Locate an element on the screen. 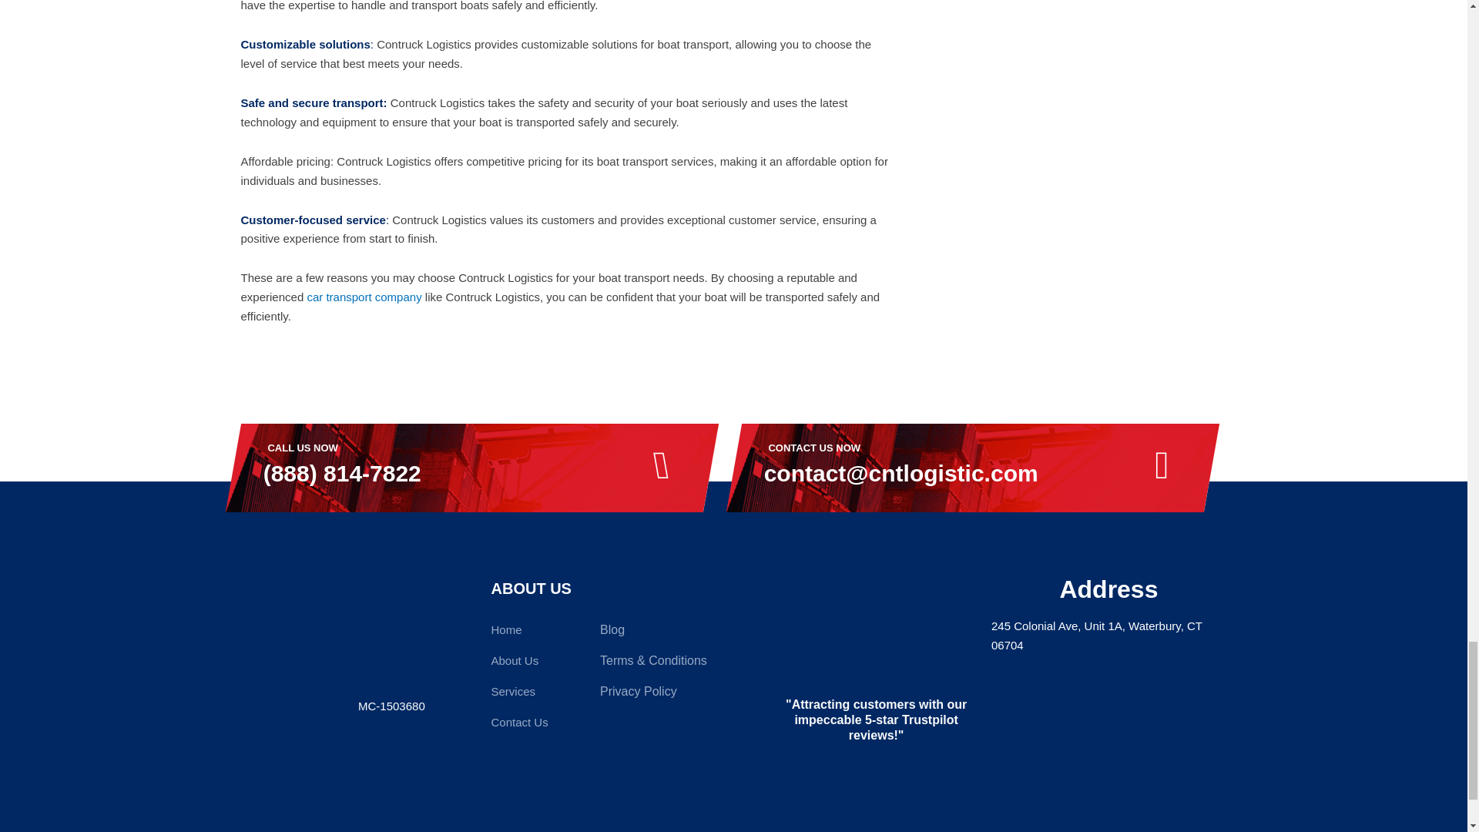 Image resolution: width=1479 pixels, height=832 pixels. trustpilot is located at coordinates (877, 632).